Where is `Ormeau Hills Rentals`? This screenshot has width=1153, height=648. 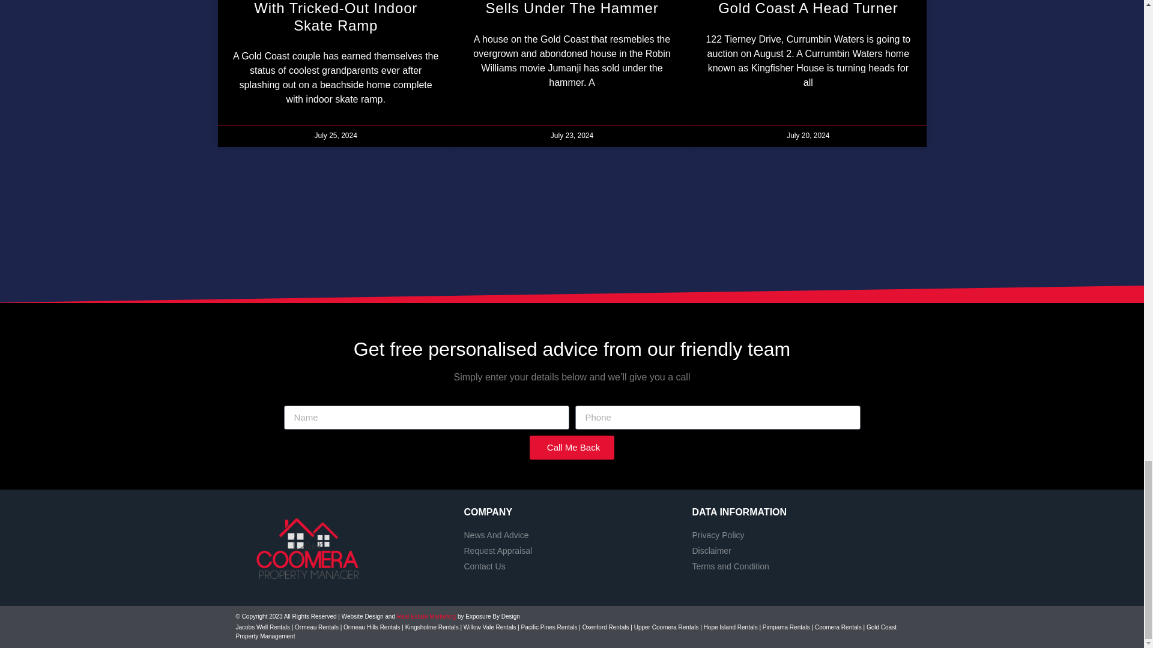
Ormeau Hills Rentals is located at coordinates (372, 627).